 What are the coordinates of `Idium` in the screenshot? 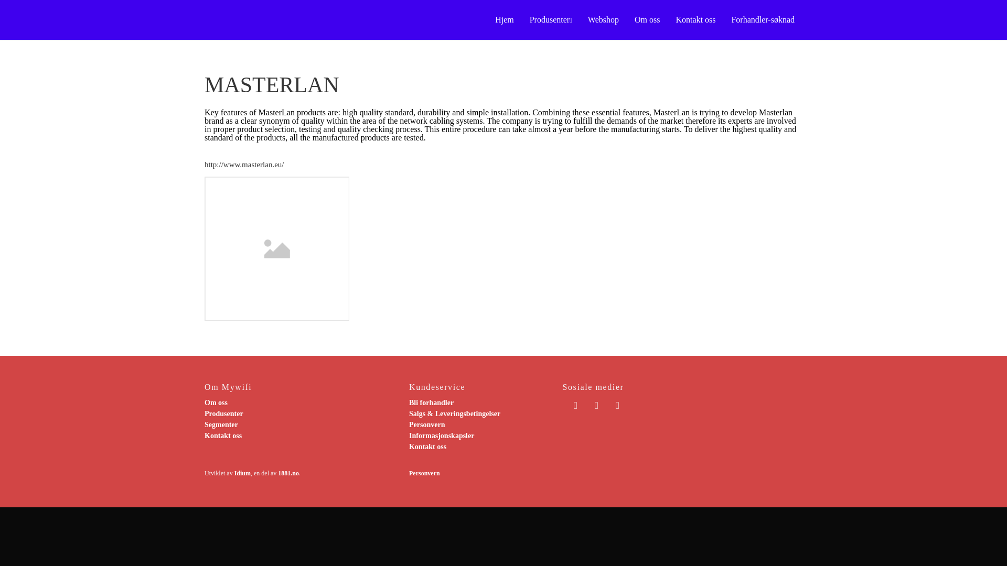 It's located at (242, 473).